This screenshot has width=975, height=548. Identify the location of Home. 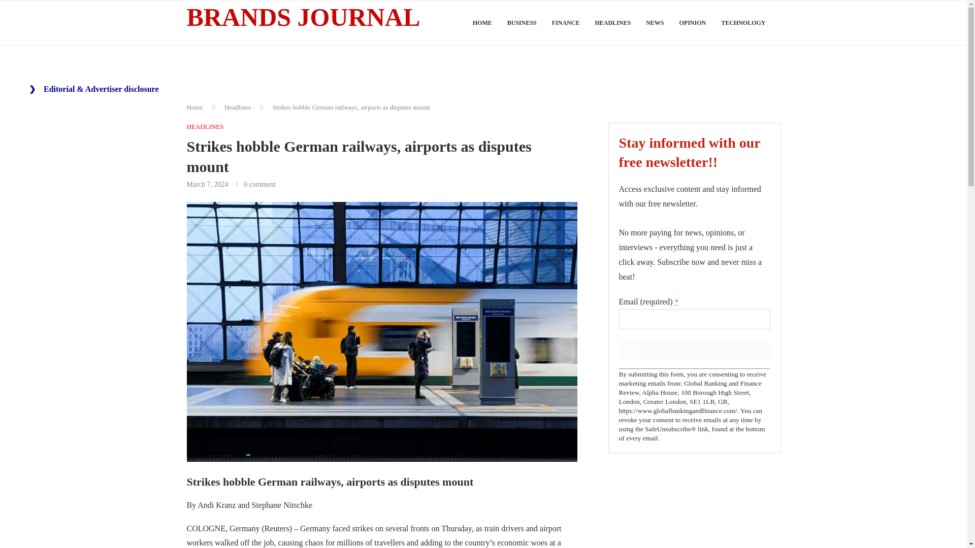
(195, 108).